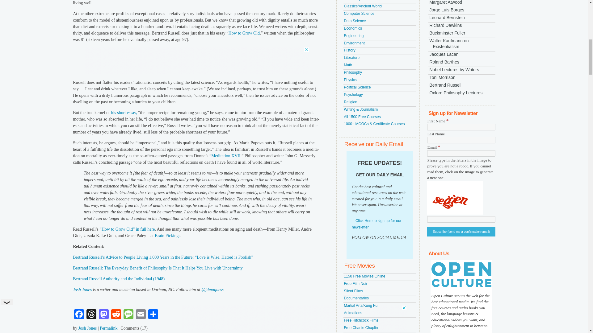  What do you see at coordinates (128, 315) in the screenshot?
I see `Message` at bounding box center [128, 315].